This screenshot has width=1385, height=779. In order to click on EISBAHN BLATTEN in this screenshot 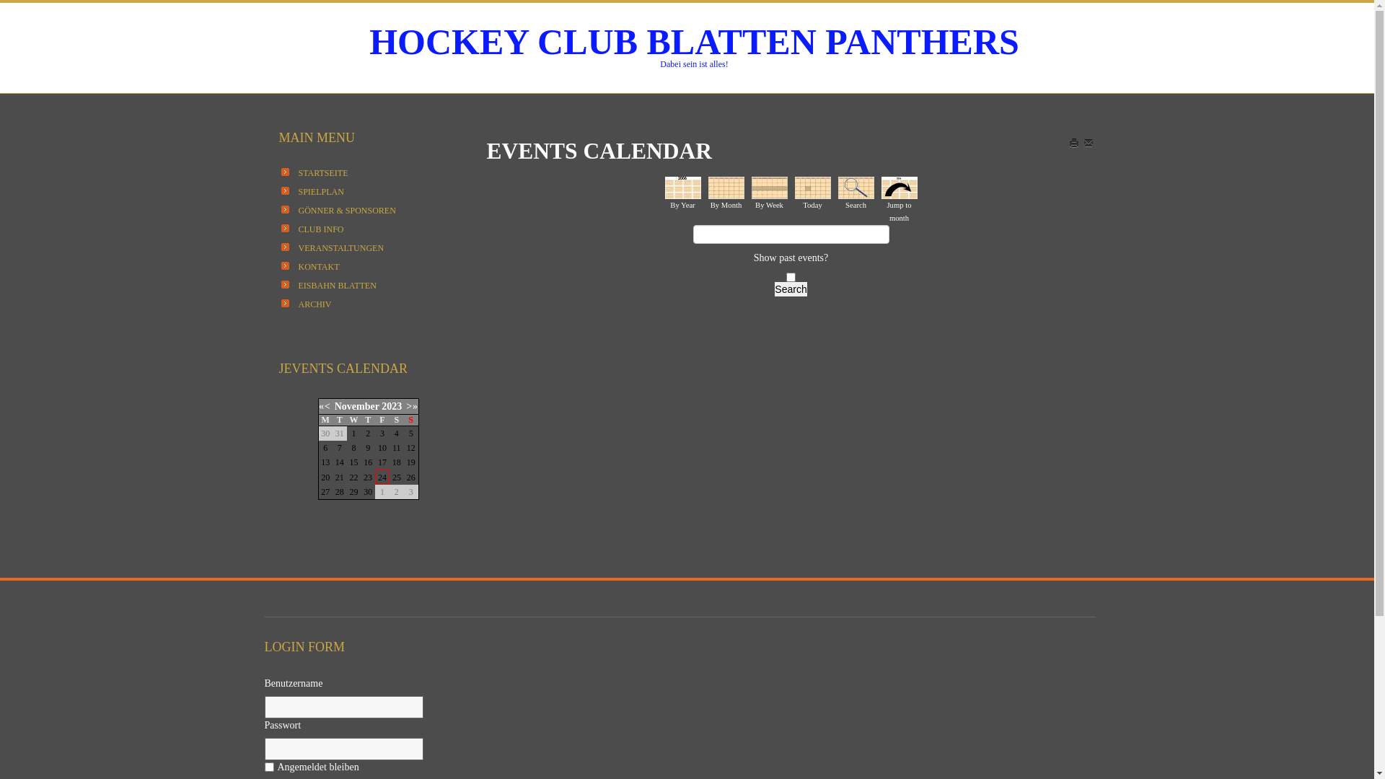, I will do `click(338, 286)`.